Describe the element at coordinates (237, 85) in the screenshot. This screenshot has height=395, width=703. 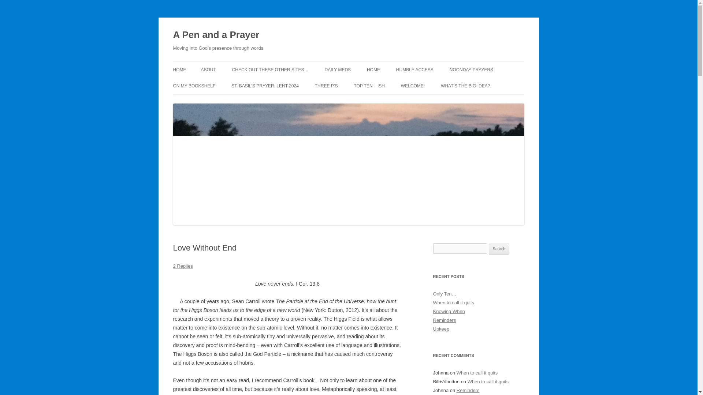
I see `A MORNING RESOLVE` at that location.